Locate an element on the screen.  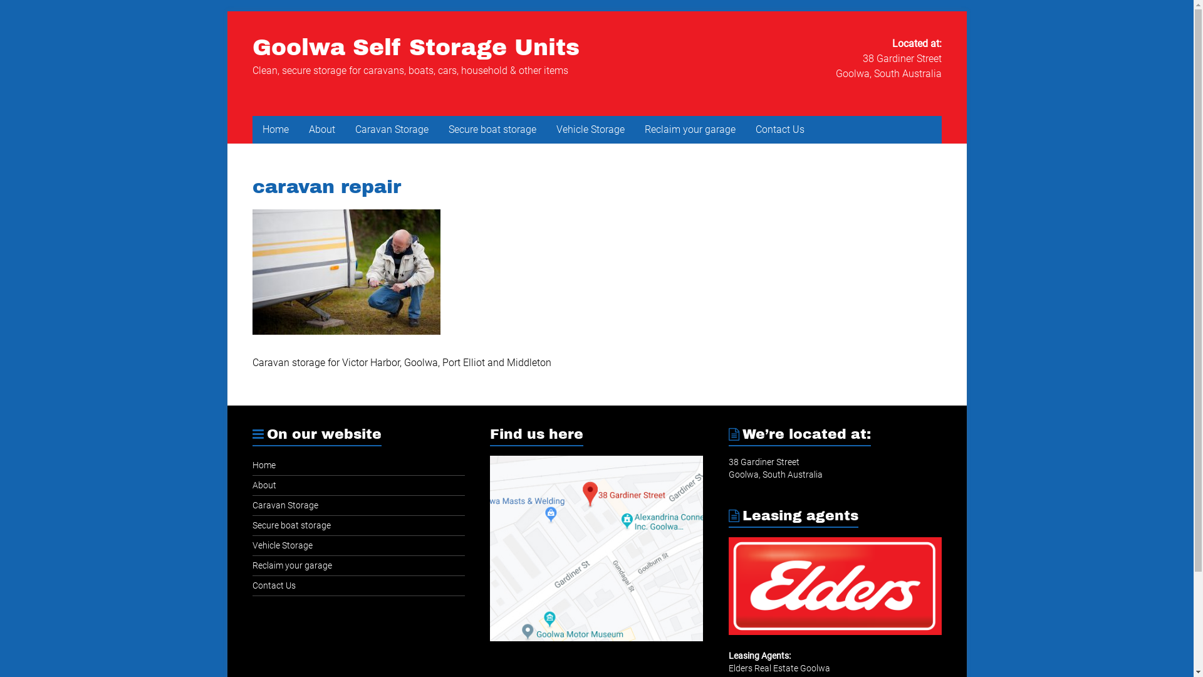
Home is located at coordinates (263, 465).